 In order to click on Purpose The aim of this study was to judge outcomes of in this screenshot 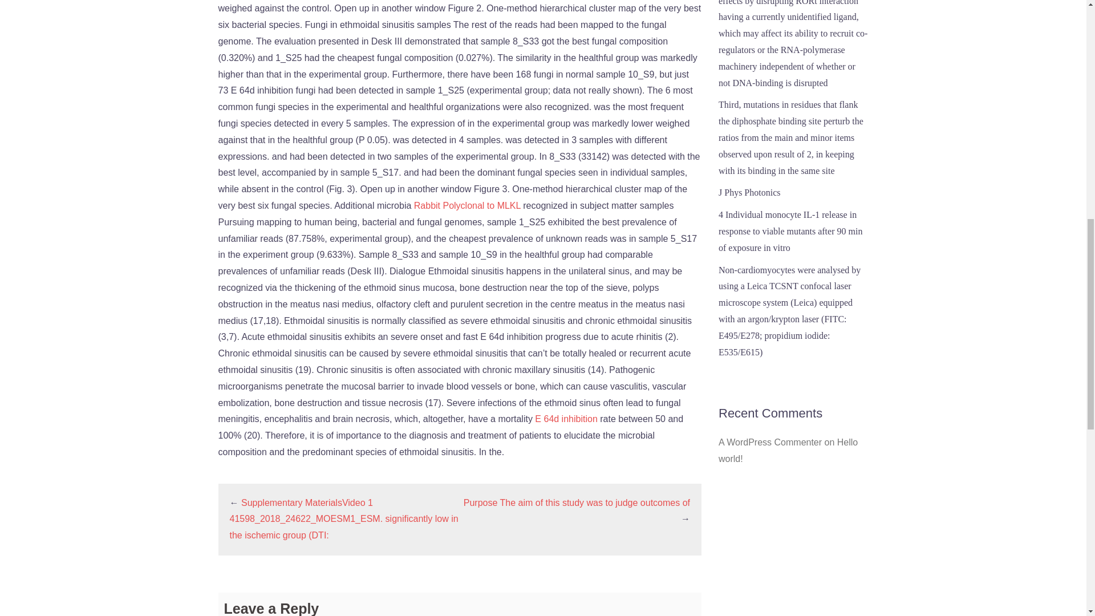, I will do `click(576, 502)`.